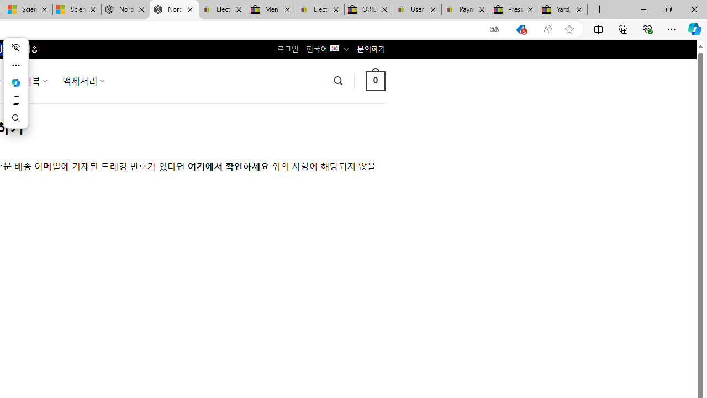 This screenshot has height=398, width=707. What do you see at coordinates (672, 29) in the screenshot?
I see `Settings and more (Alt+F)` at bounding box center [672, 29].